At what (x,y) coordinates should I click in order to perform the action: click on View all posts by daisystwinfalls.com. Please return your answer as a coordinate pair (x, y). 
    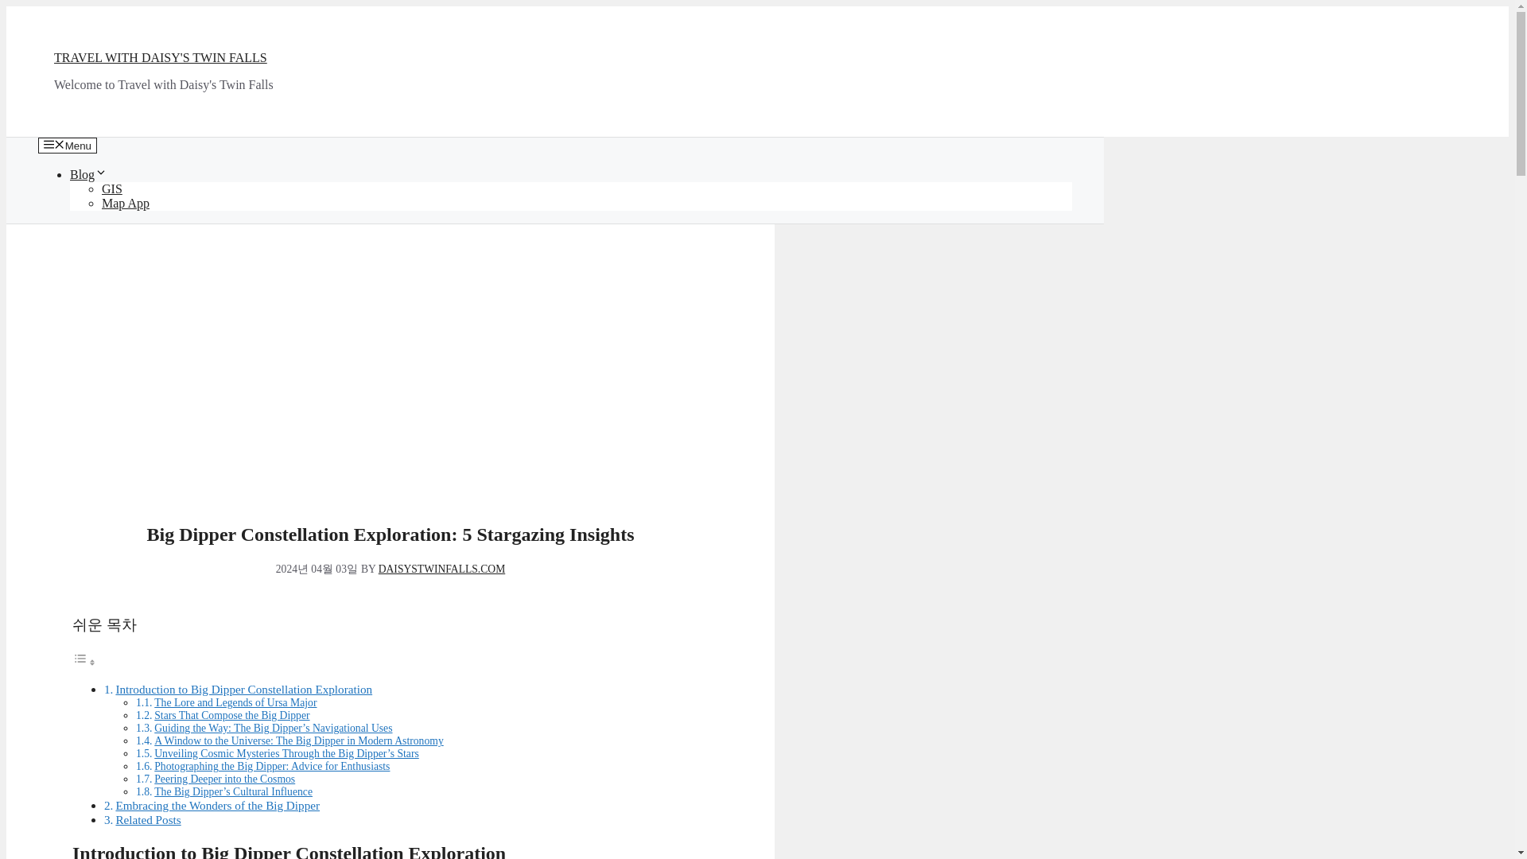
    Looking at the image, I should click on (442, 569).